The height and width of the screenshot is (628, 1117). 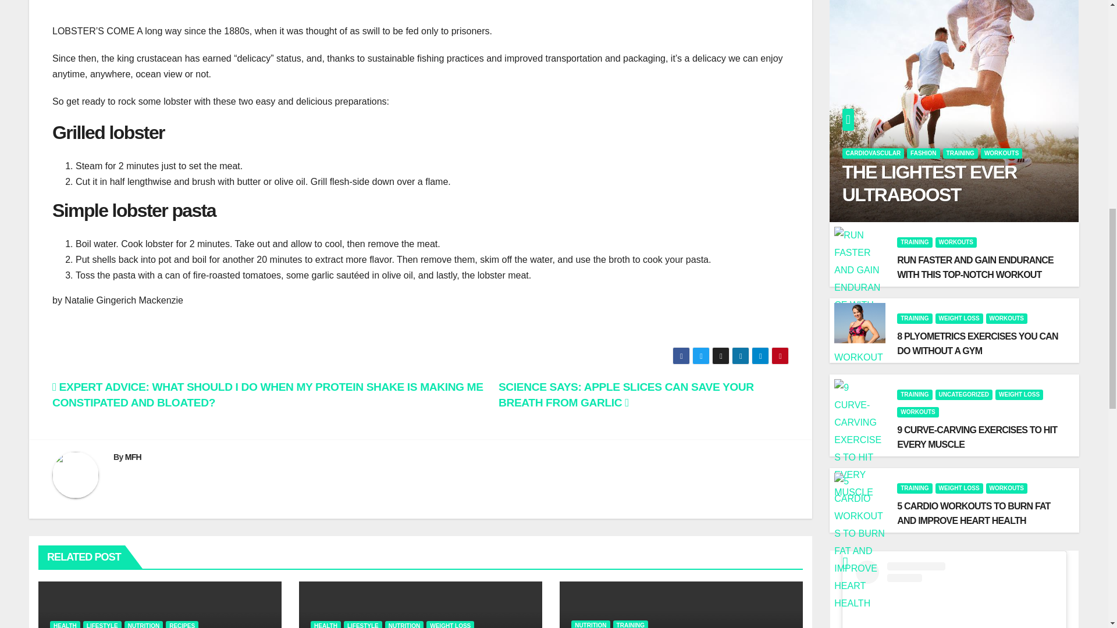 I want to click on RECIPES, so click(x=182, y=625).